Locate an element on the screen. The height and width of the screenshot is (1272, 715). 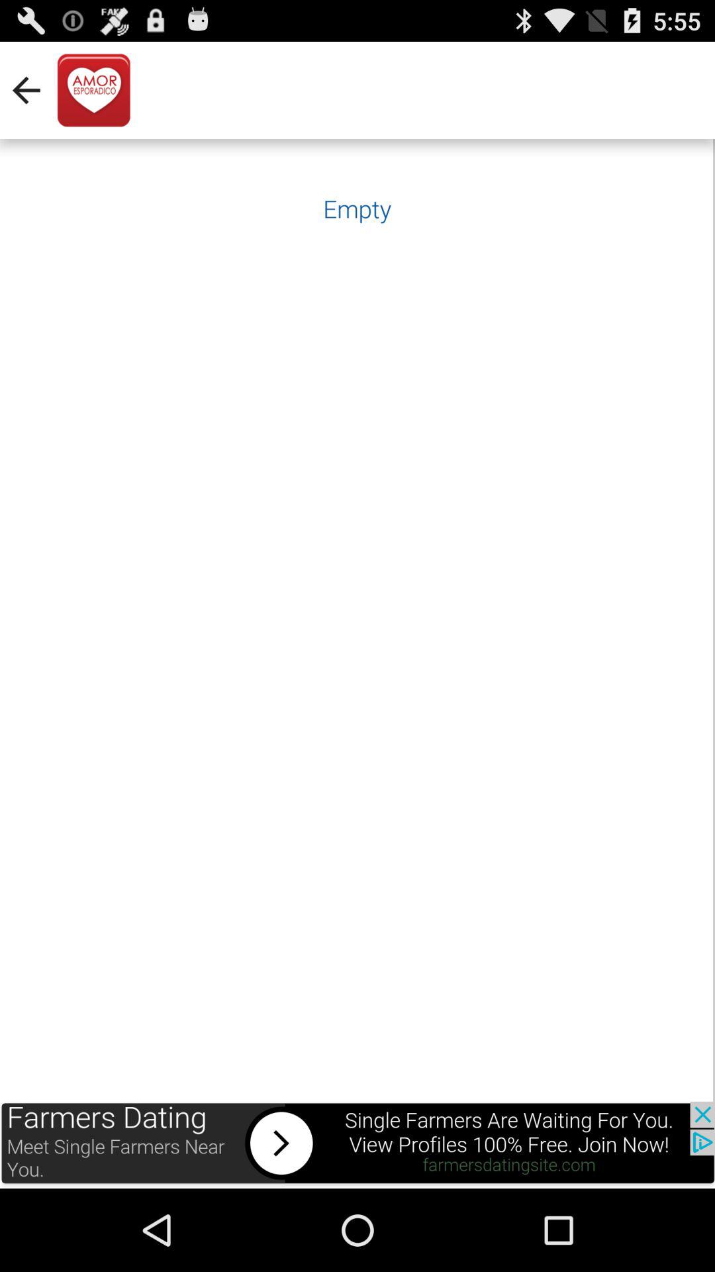
go to next is located at coordinates (358, 1145).